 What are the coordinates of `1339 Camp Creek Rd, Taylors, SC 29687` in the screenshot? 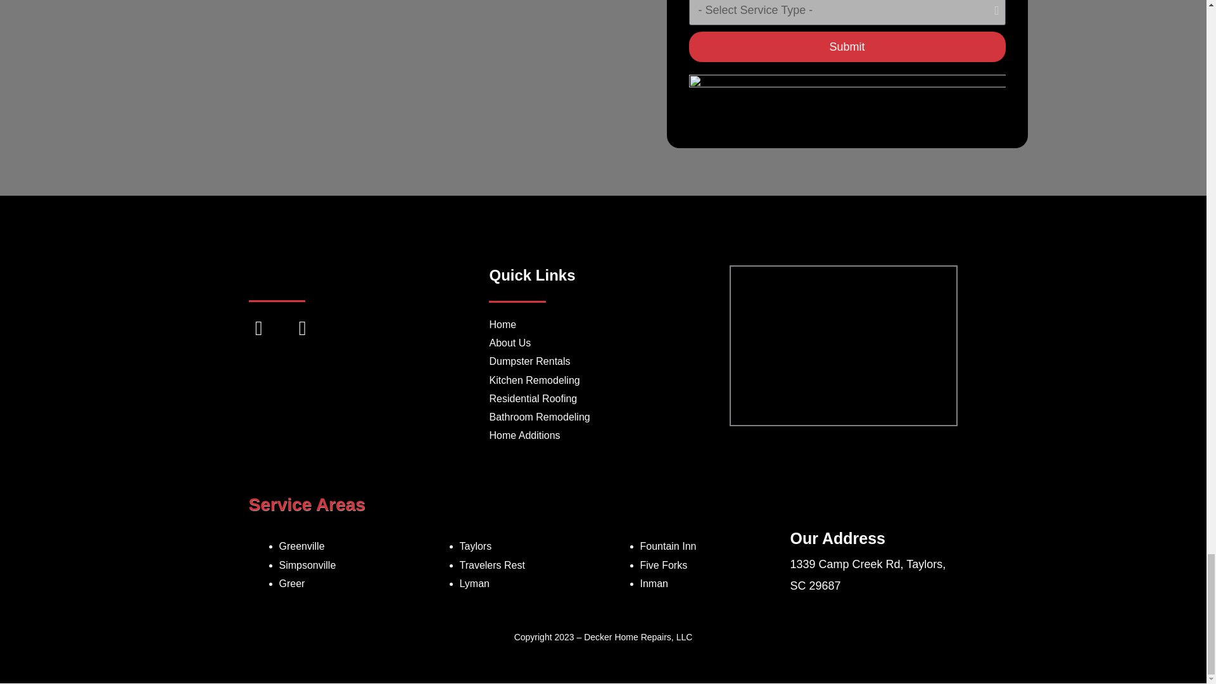 It's located at (843, 346).